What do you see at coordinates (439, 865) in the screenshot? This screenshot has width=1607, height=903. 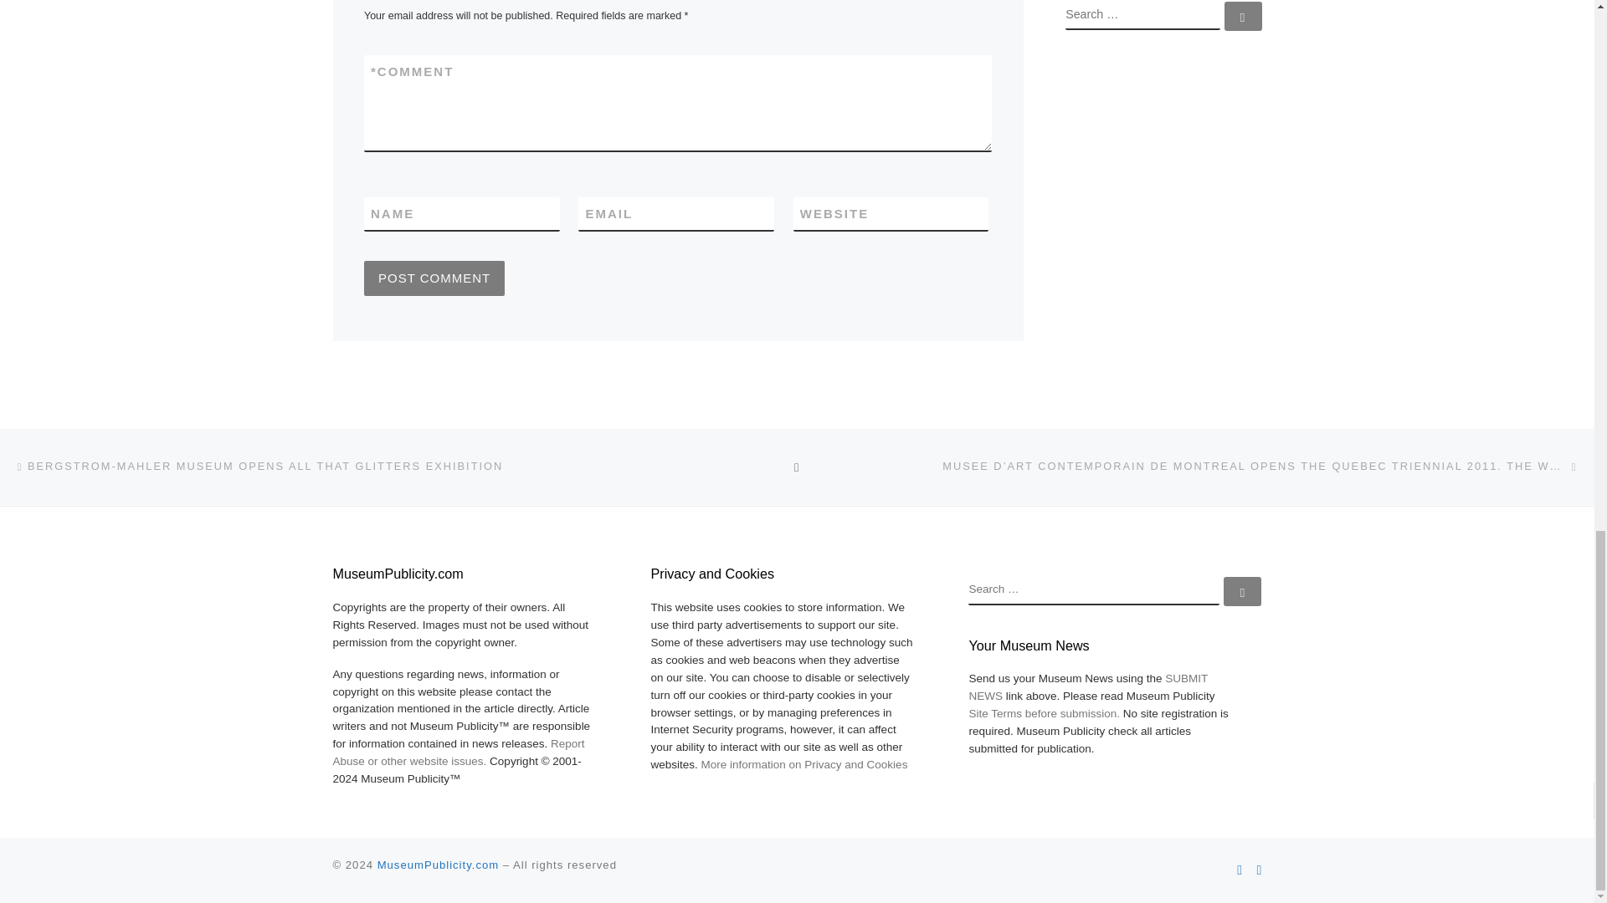 I see `MuseumPublicity.com` at bounding box center [439, 865].